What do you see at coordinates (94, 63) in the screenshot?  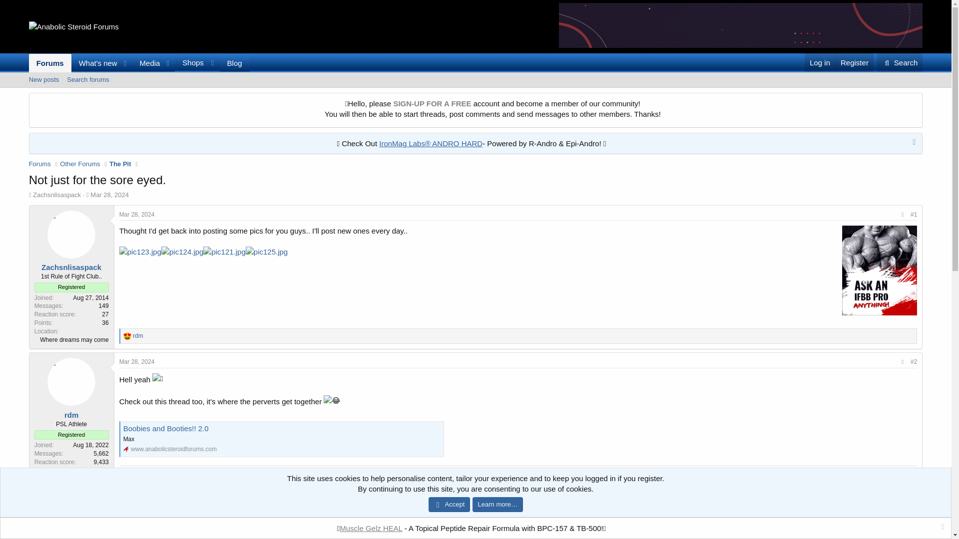 I see `What's new` at bounding box center [94, 63].